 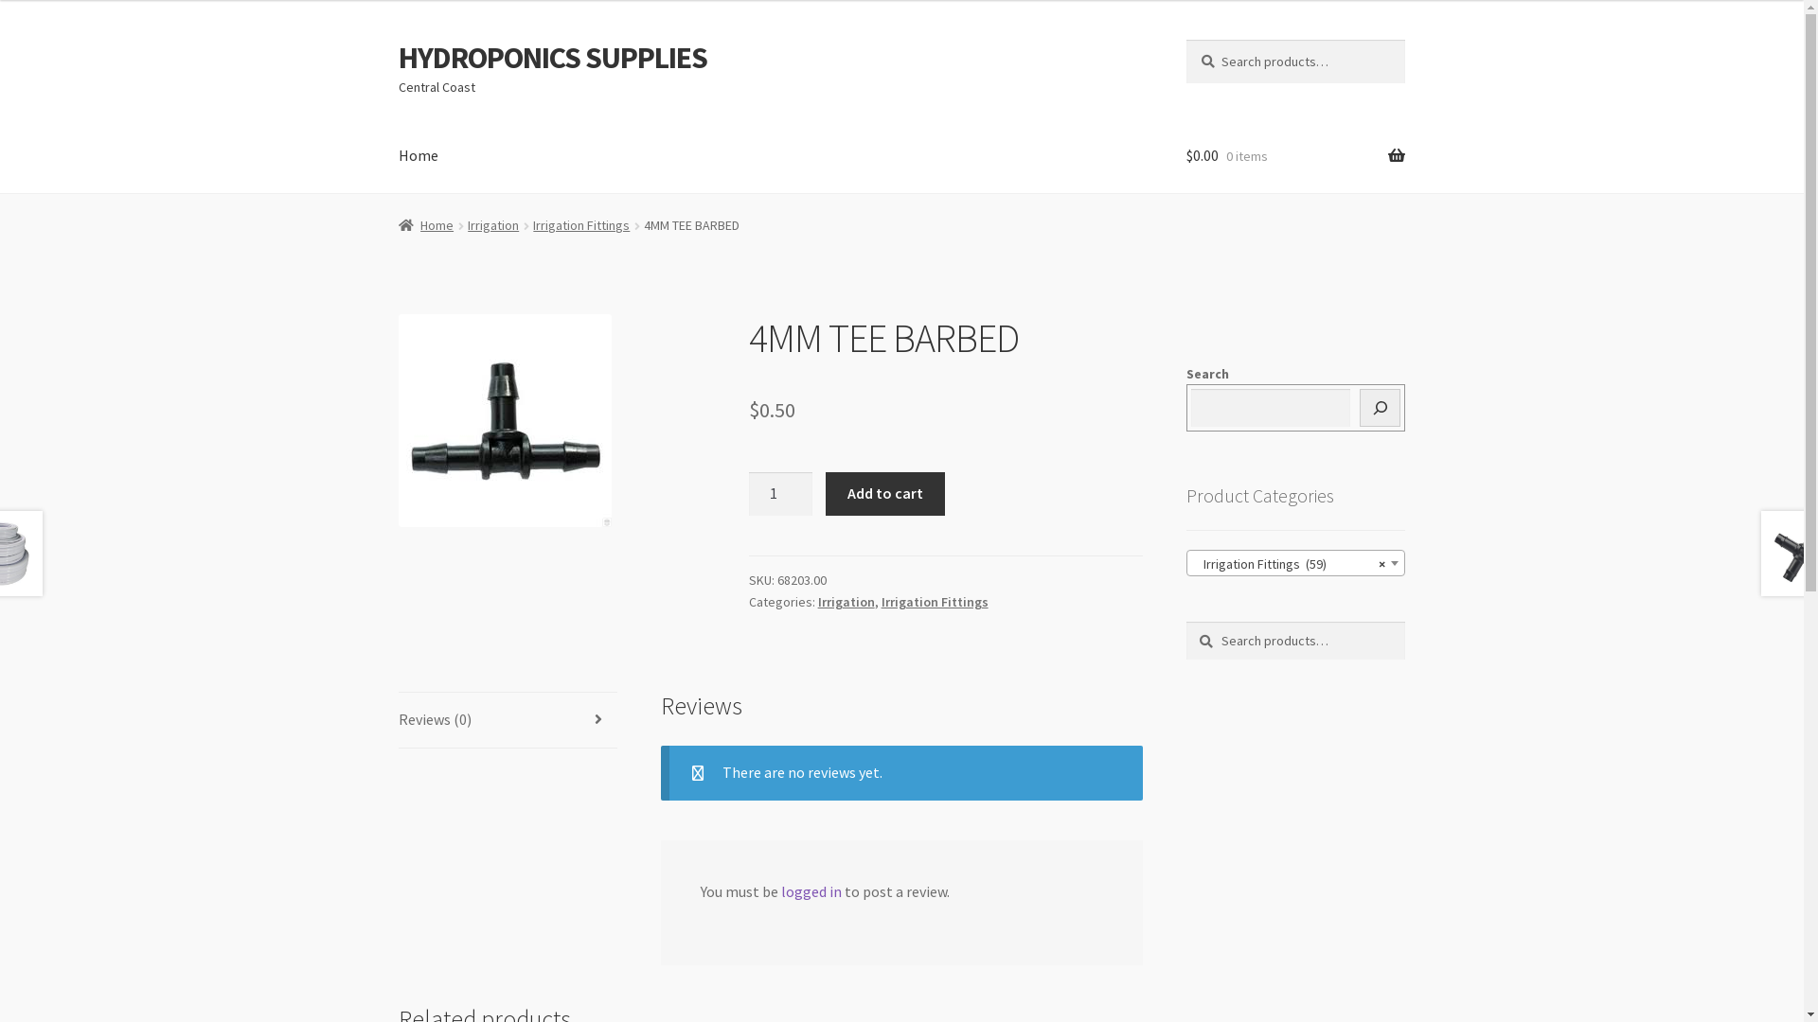 I want to click on HYDROPONICS SUPPLIES, so click(x=553, y=58).